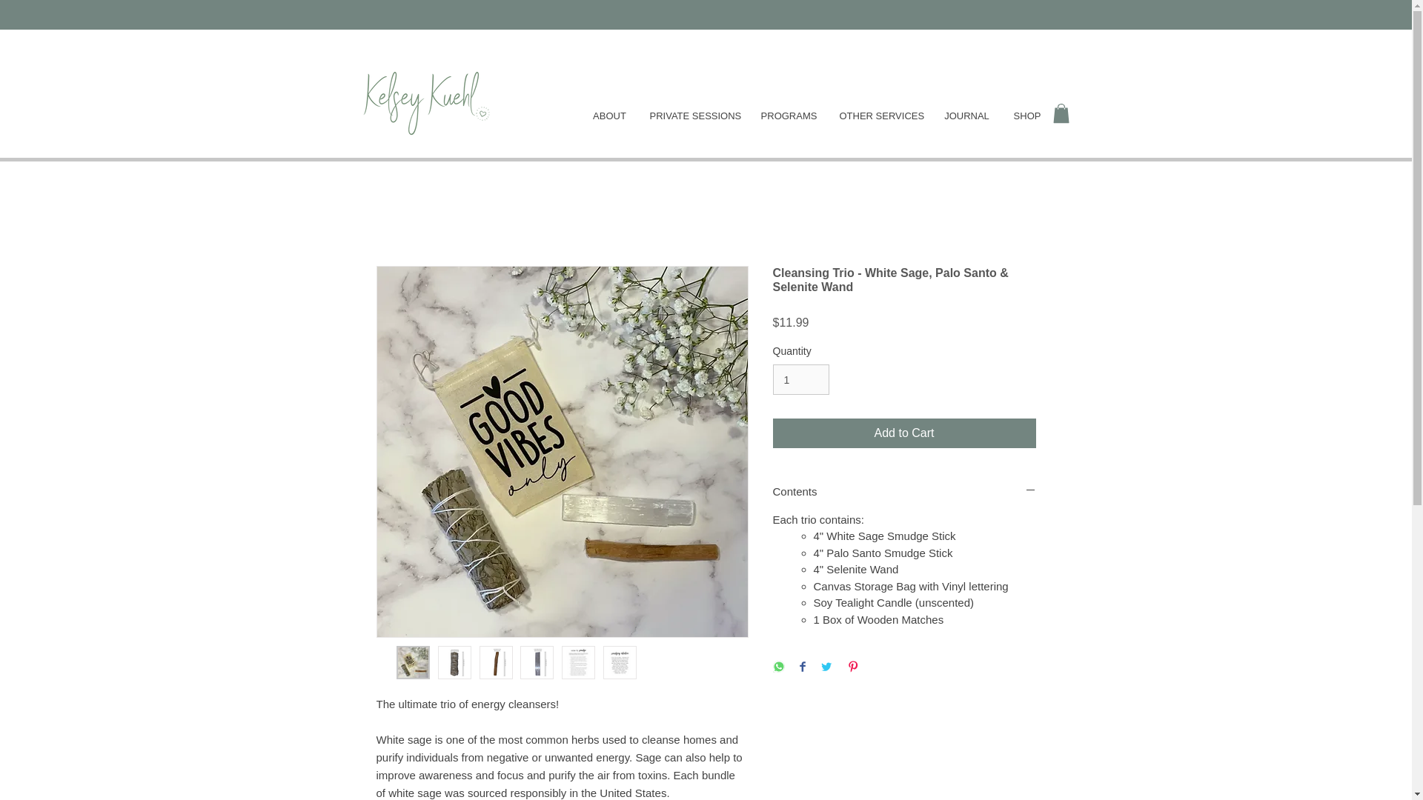  Describe the element at coordinates (904, 491) in the screenshot. I see `Contents` at that location.